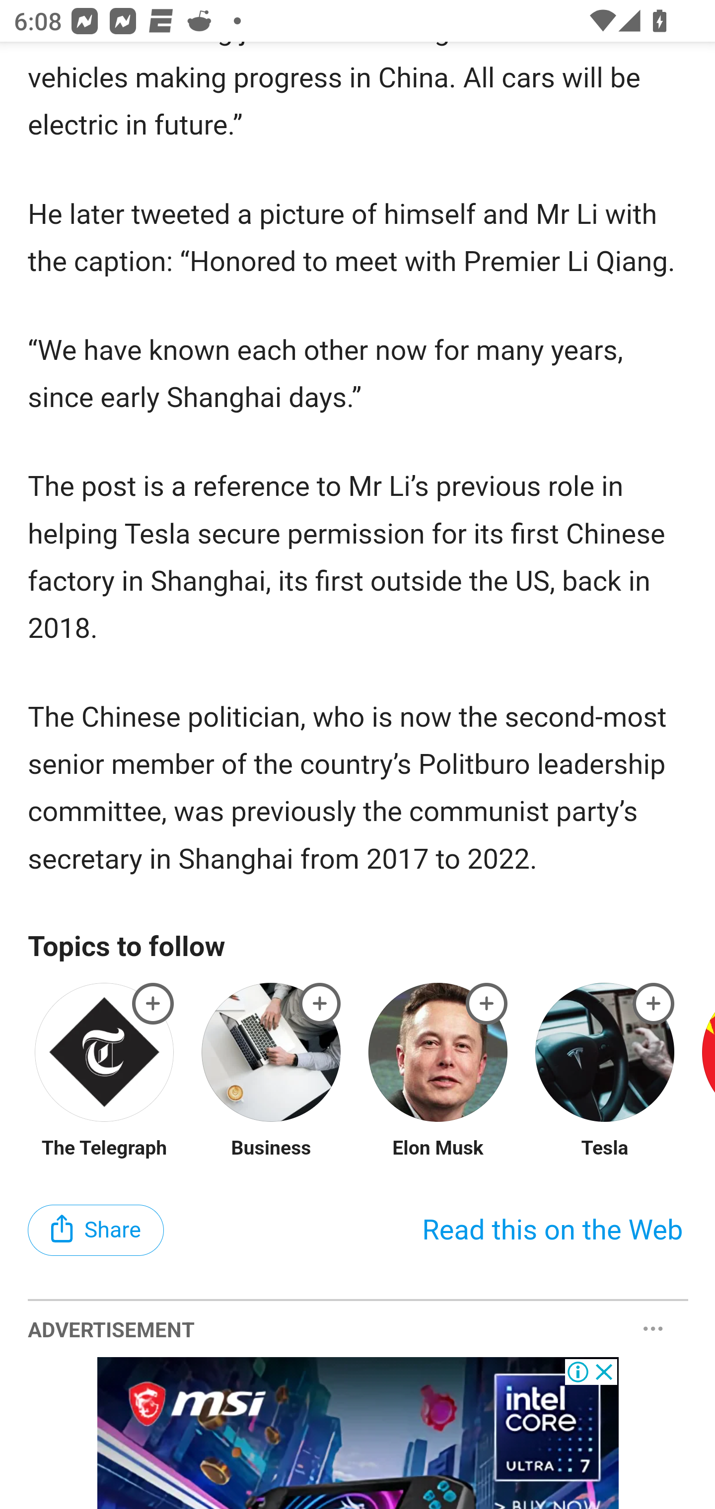 The image size is (715, 1509). What do you see at coordinates (104, 1150) in the screenshot?
I see `The Telegraph` at bounding box center [104, 1150].